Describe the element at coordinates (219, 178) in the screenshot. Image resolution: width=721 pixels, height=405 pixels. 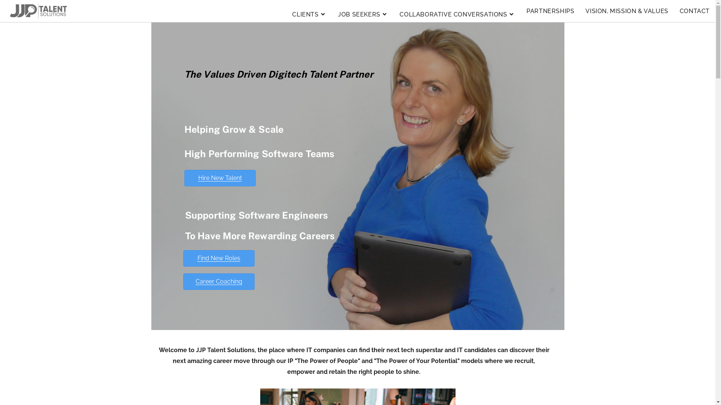
I see `Hire New Talent` at that location.